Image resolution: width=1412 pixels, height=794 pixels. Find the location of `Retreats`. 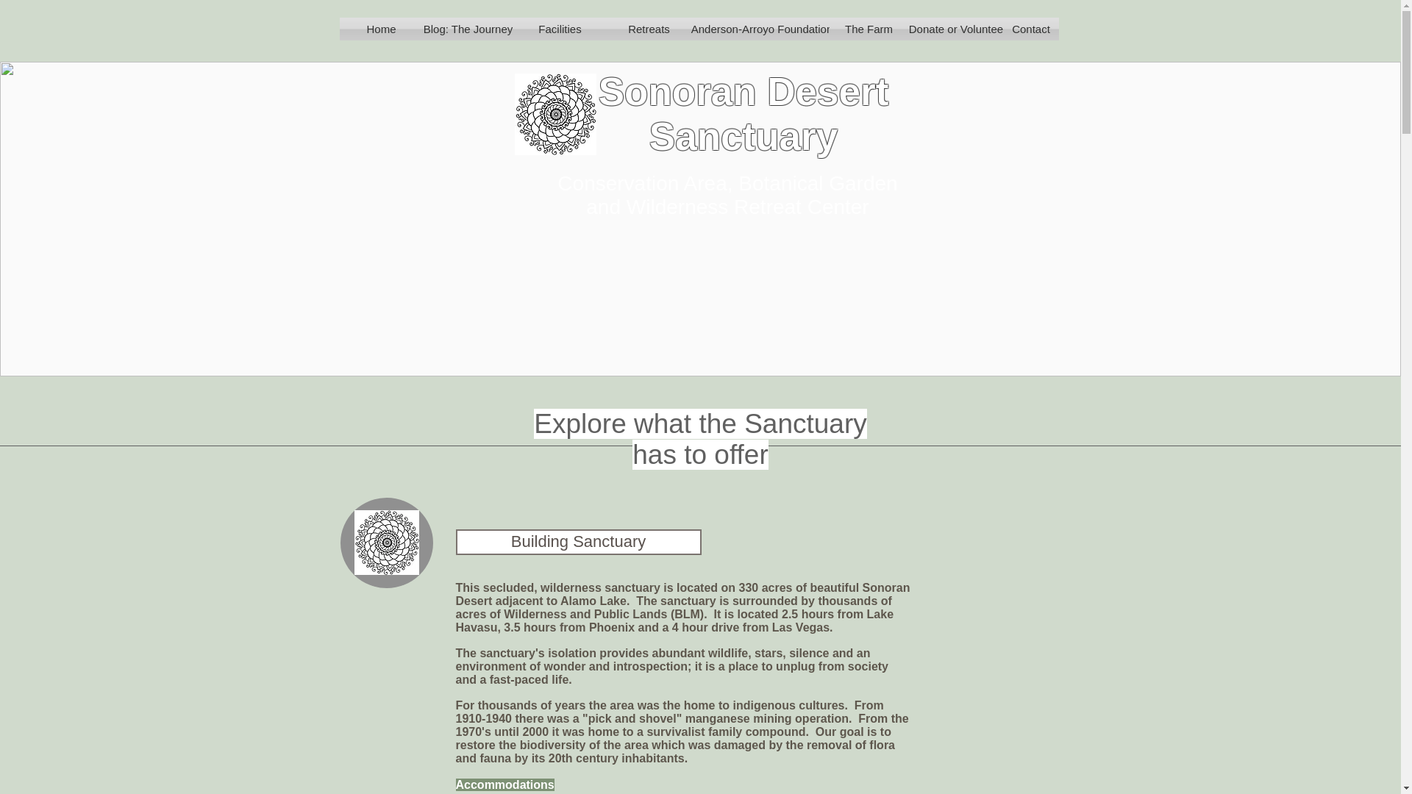

Retreats is located at coordinates (649, 29).